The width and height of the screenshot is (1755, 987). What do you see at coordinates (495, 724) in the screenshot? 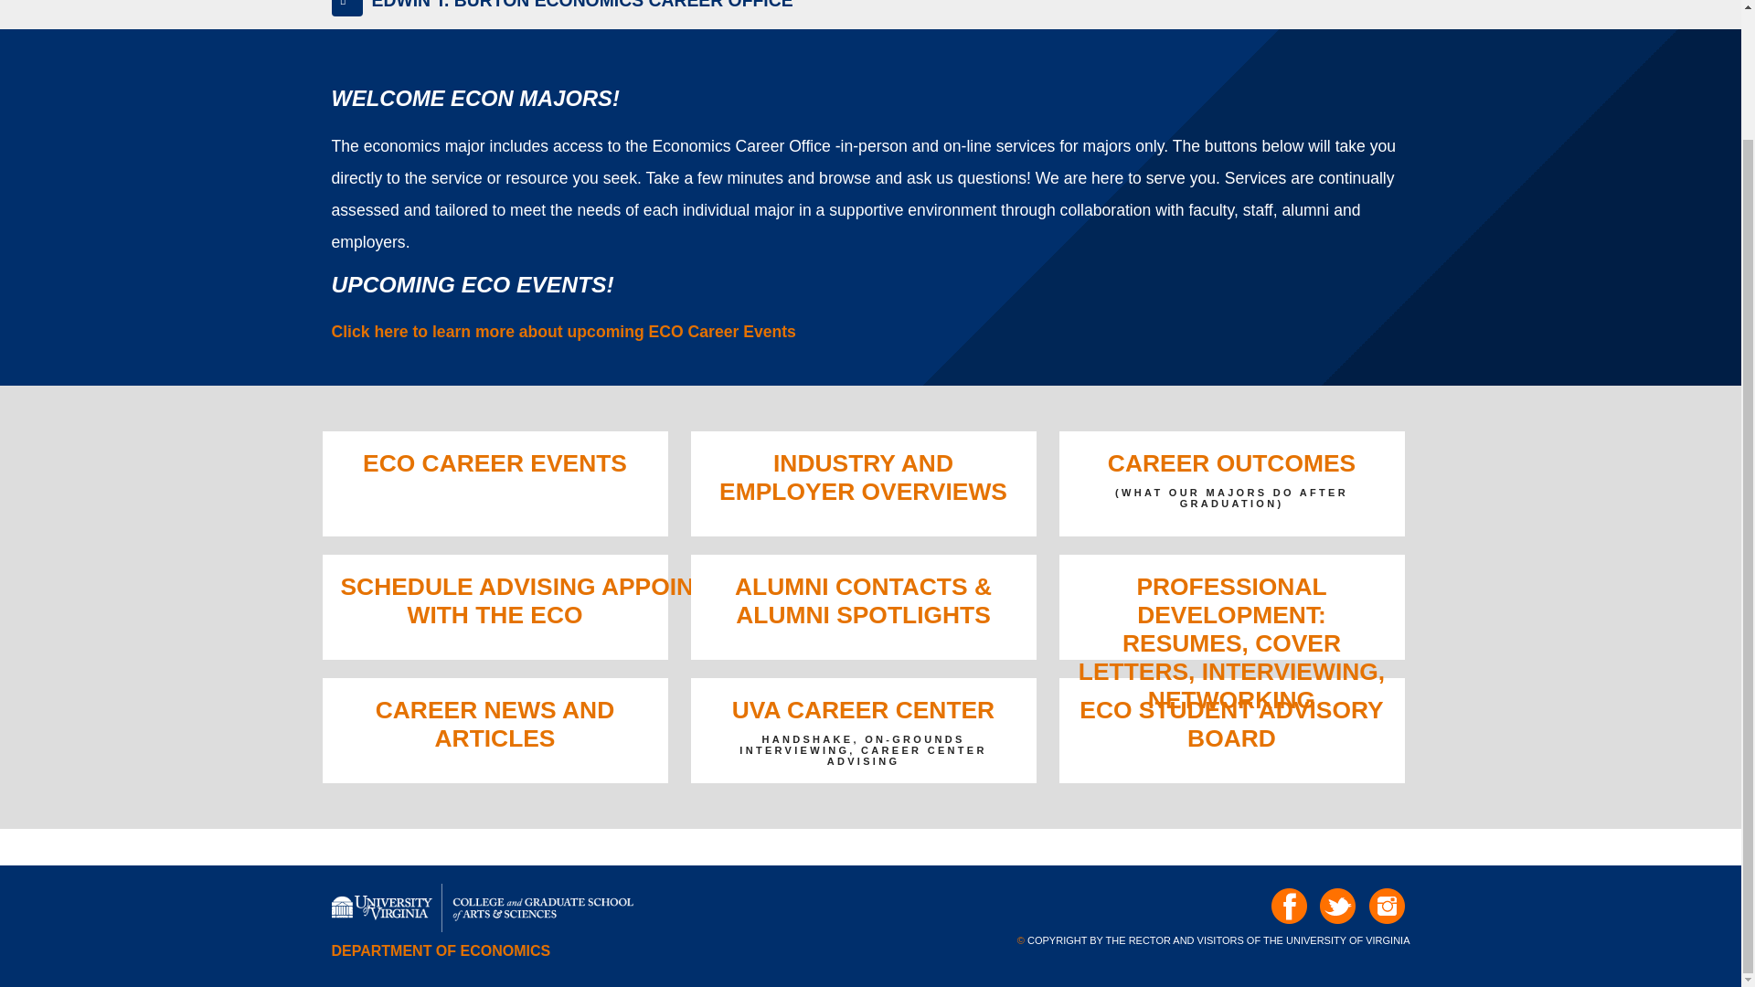
I see `CAREER NEWS AND ARTICLES` at bounding box center [495, 724].